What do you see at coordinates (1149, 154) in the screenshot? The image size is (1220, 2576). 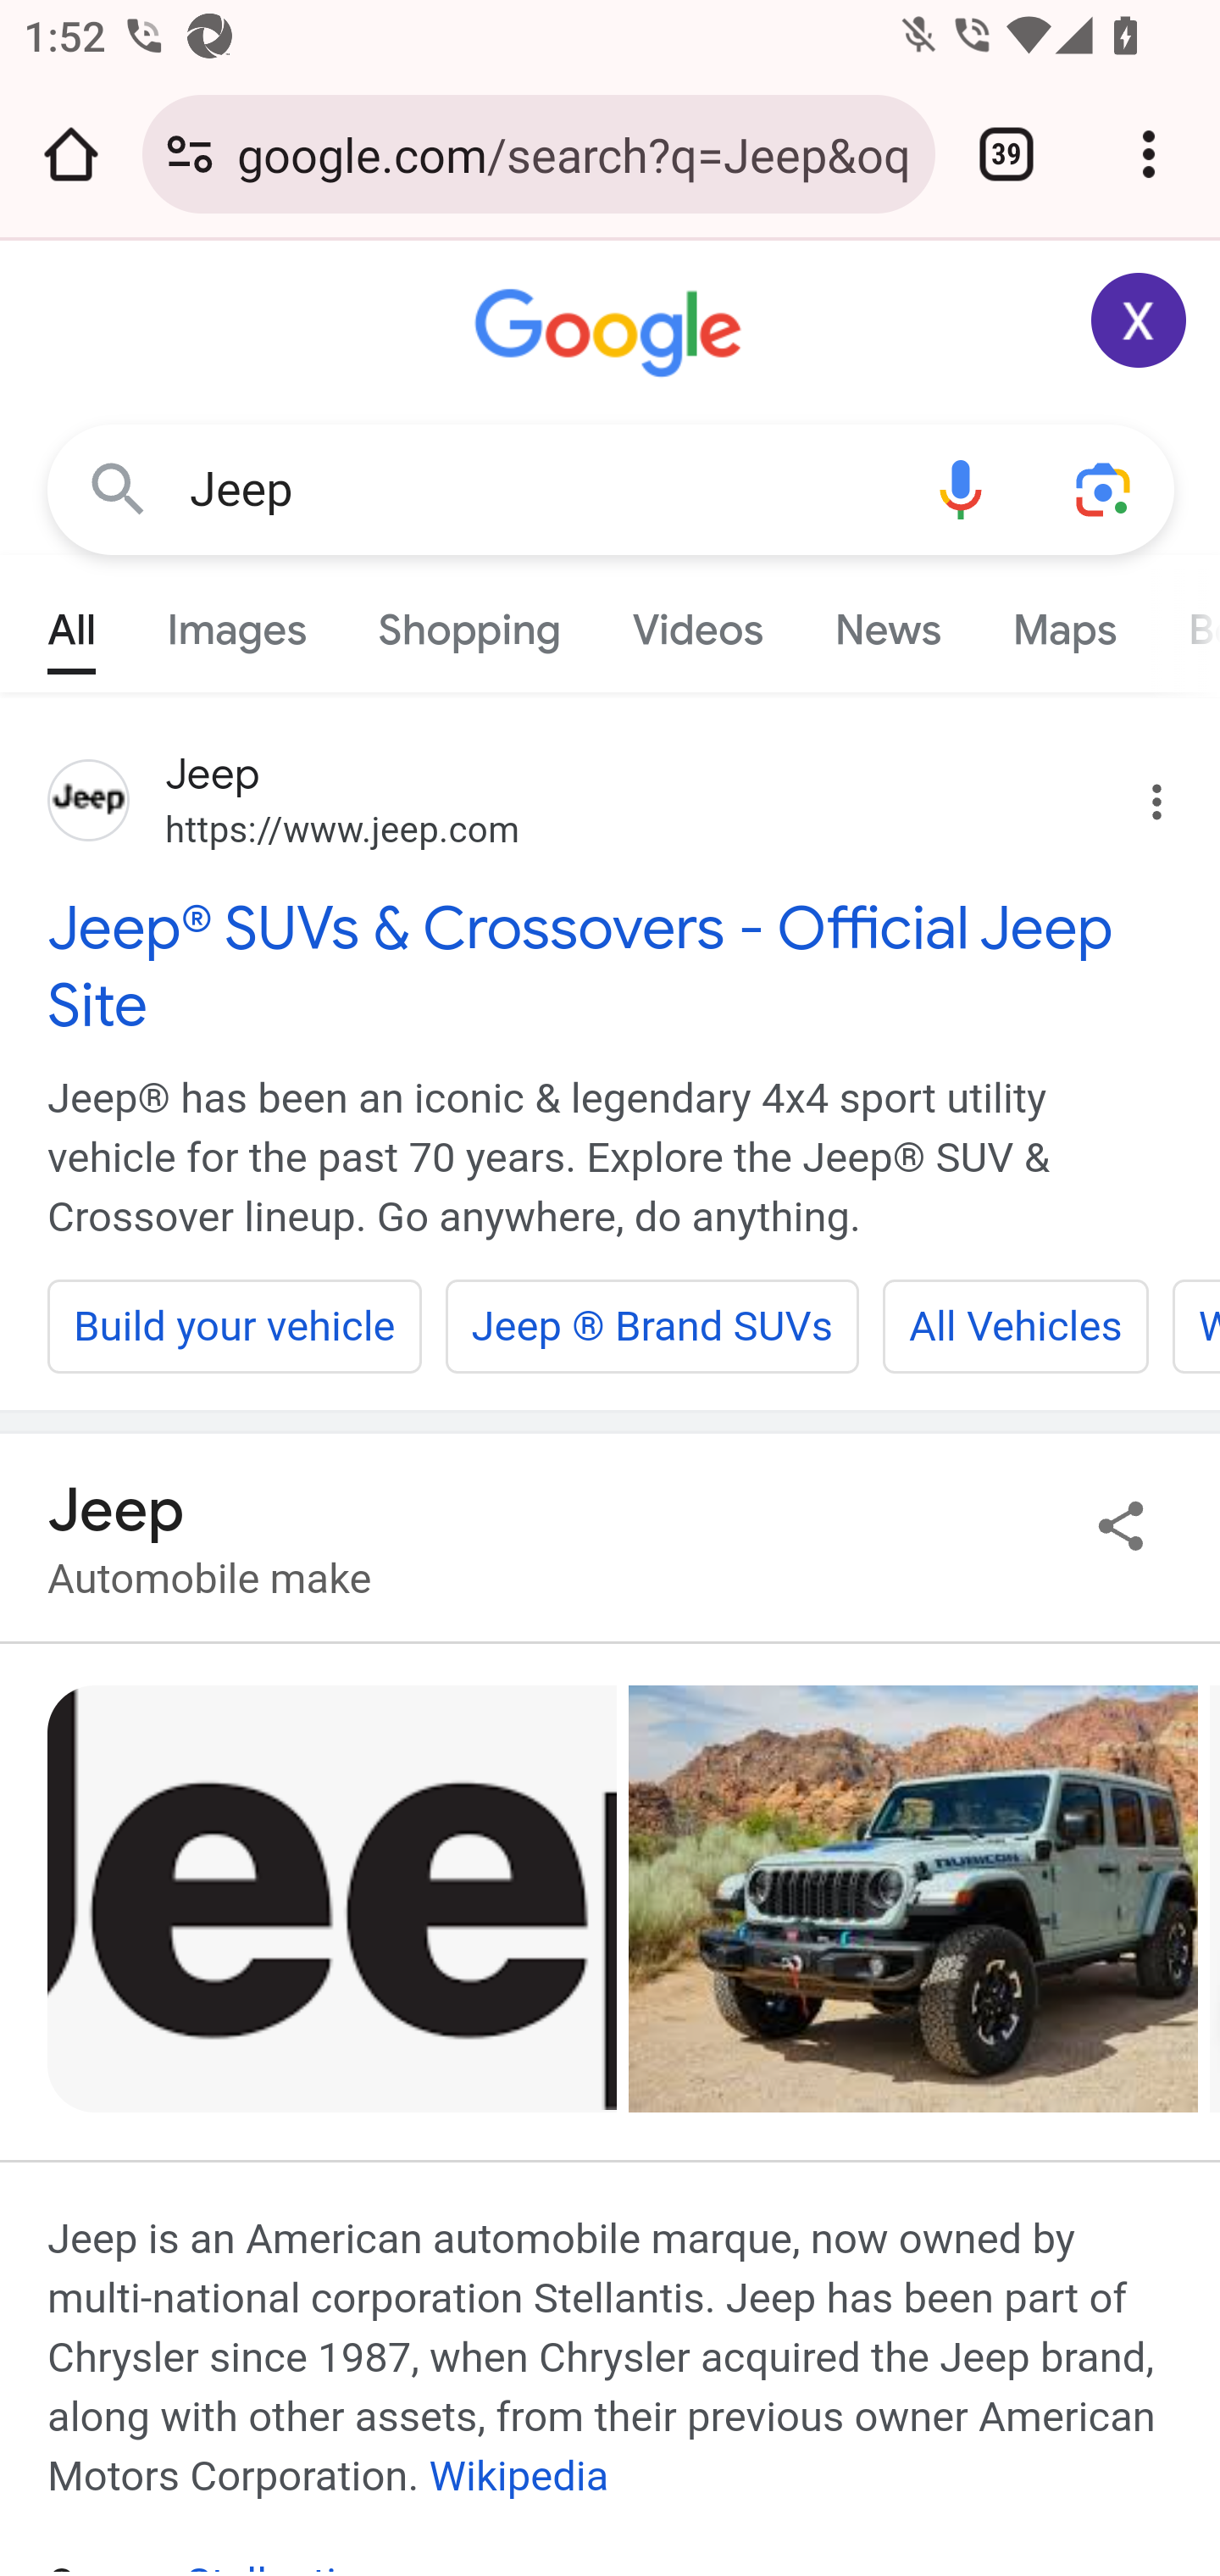 I see `Customize and control Google Chrome` at bounding box center [1149, 154].